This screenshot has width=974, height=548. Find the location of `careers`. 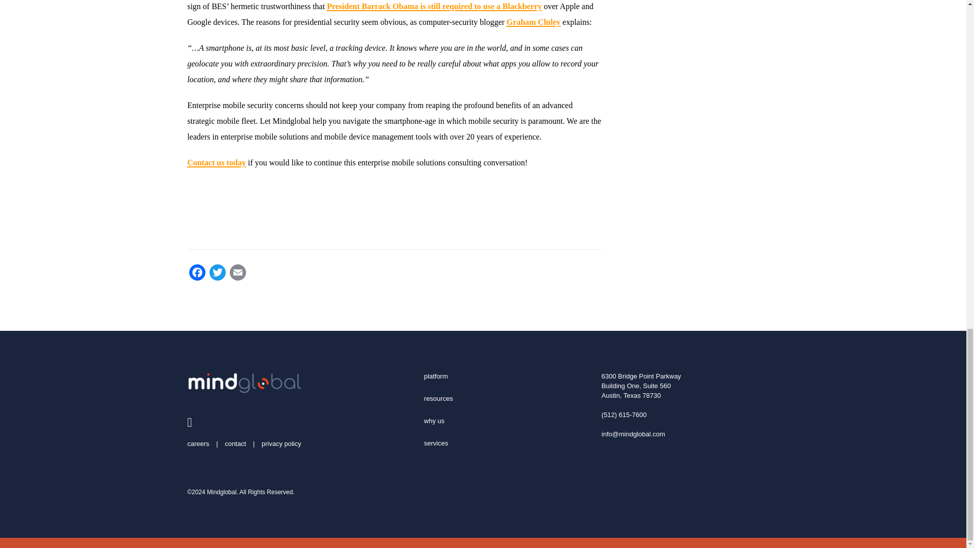

careers is located at coordinates (198, 443).